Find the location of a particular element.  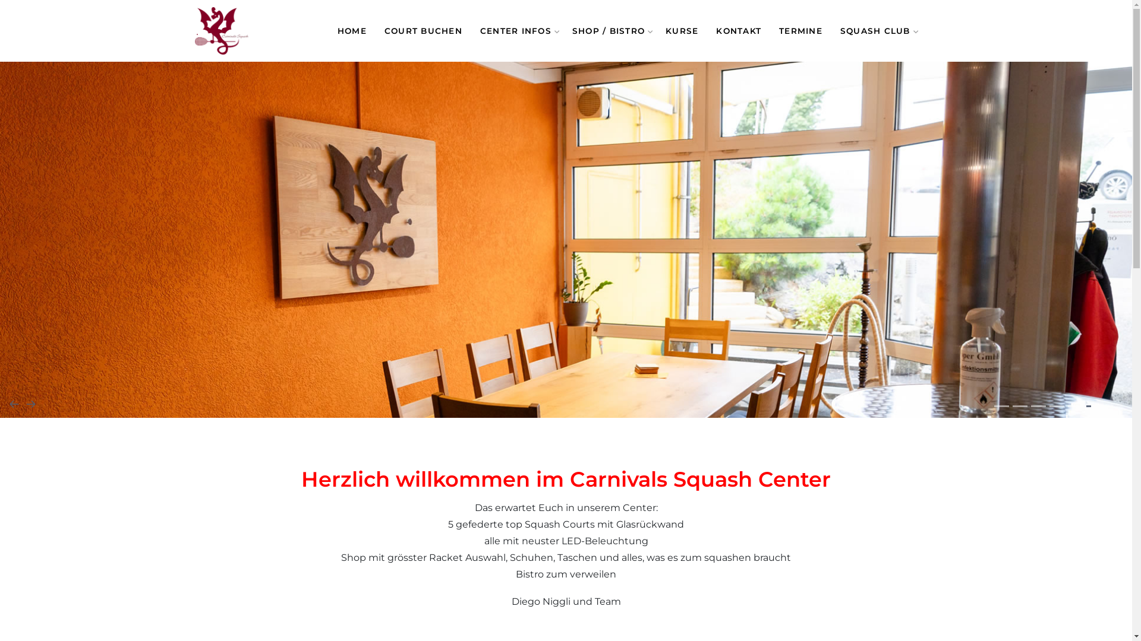

SQUASH CLUB is located at coordinates (877, 31).